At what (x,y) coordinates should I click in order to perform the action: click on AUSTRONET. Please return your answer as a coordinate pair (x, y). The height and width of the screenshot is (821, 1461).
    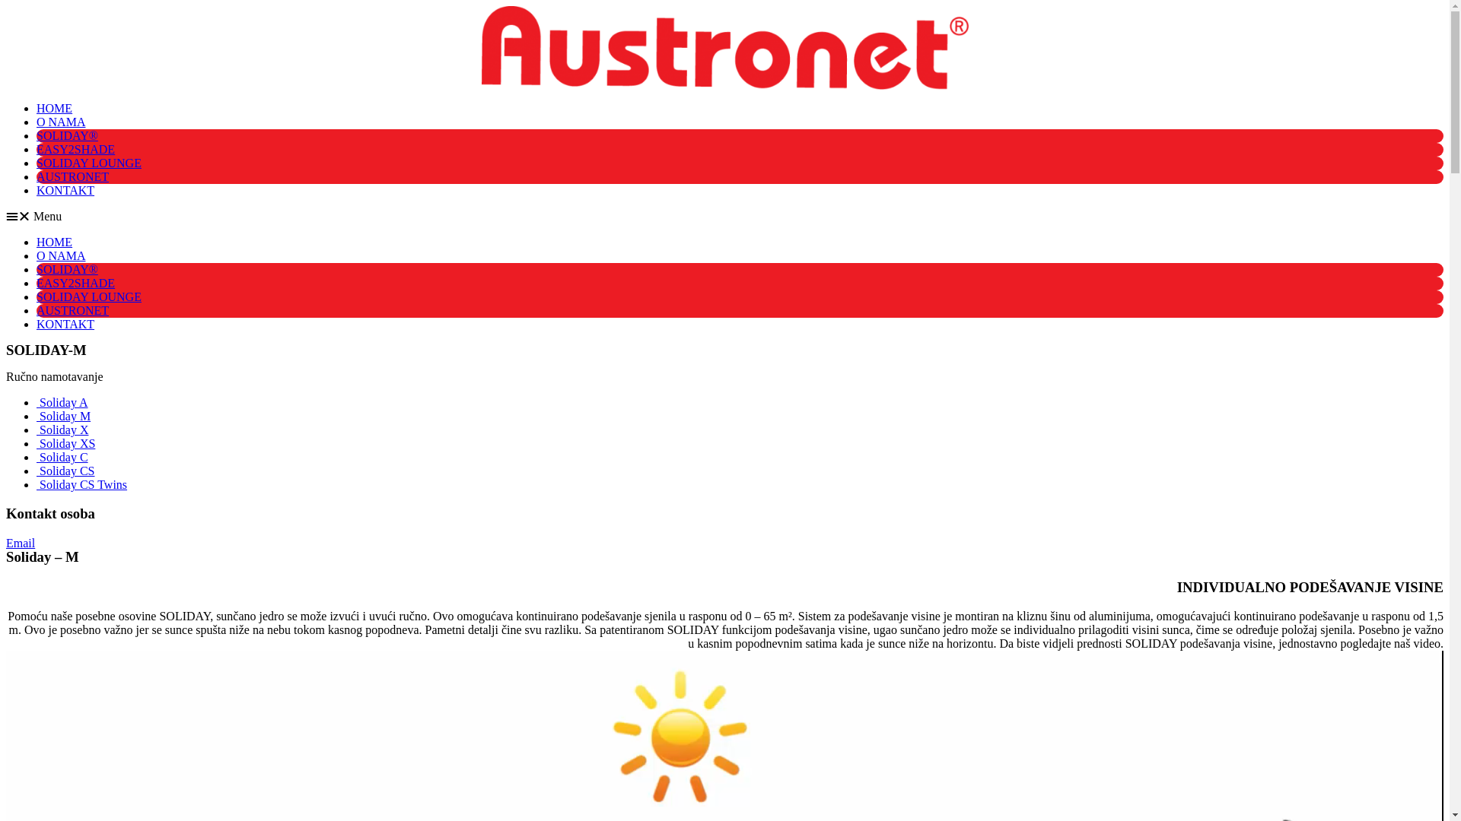
    Looking at the image, I should click on (73, 310).